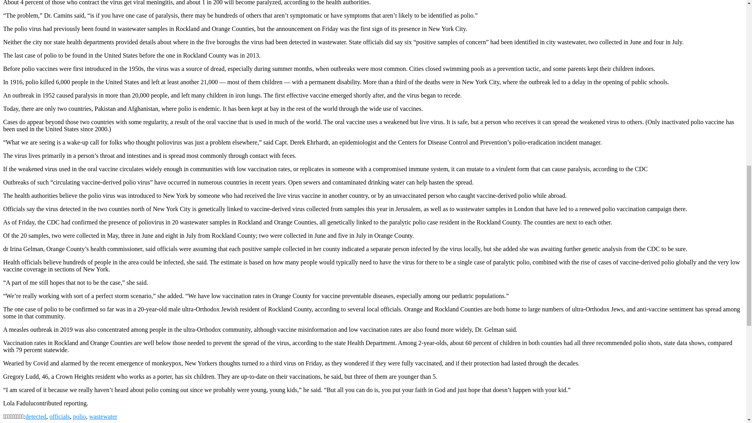 The image size is (752, 423). I want to click on officials, so click(60, 417).